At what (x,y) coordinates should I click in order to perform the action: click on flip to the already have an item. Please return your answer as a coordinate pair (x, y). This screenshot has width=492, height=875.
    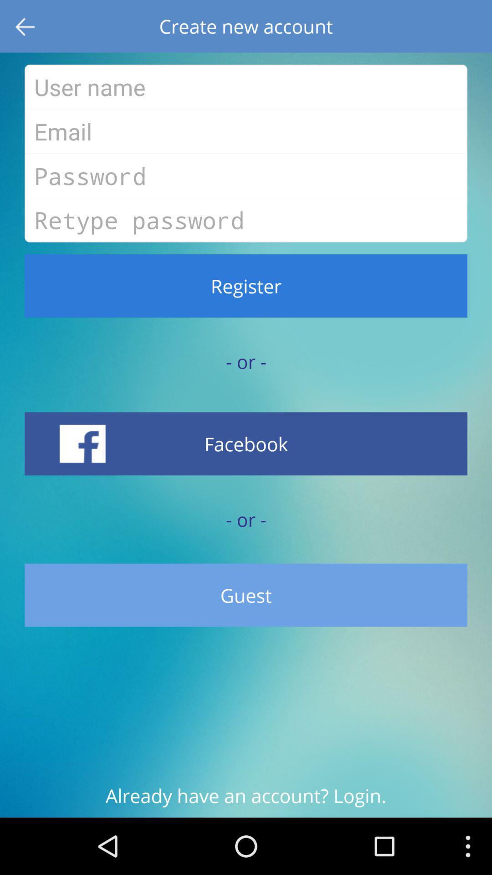
    Looking at the image, I should click on (246, 800).